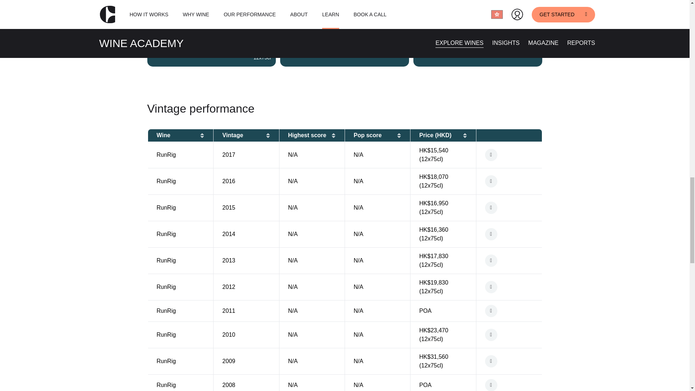  What do you see at coordinates (509, 181) in the screenshot?
I see `RunRig, 2016` at bounding box center [509, 181].